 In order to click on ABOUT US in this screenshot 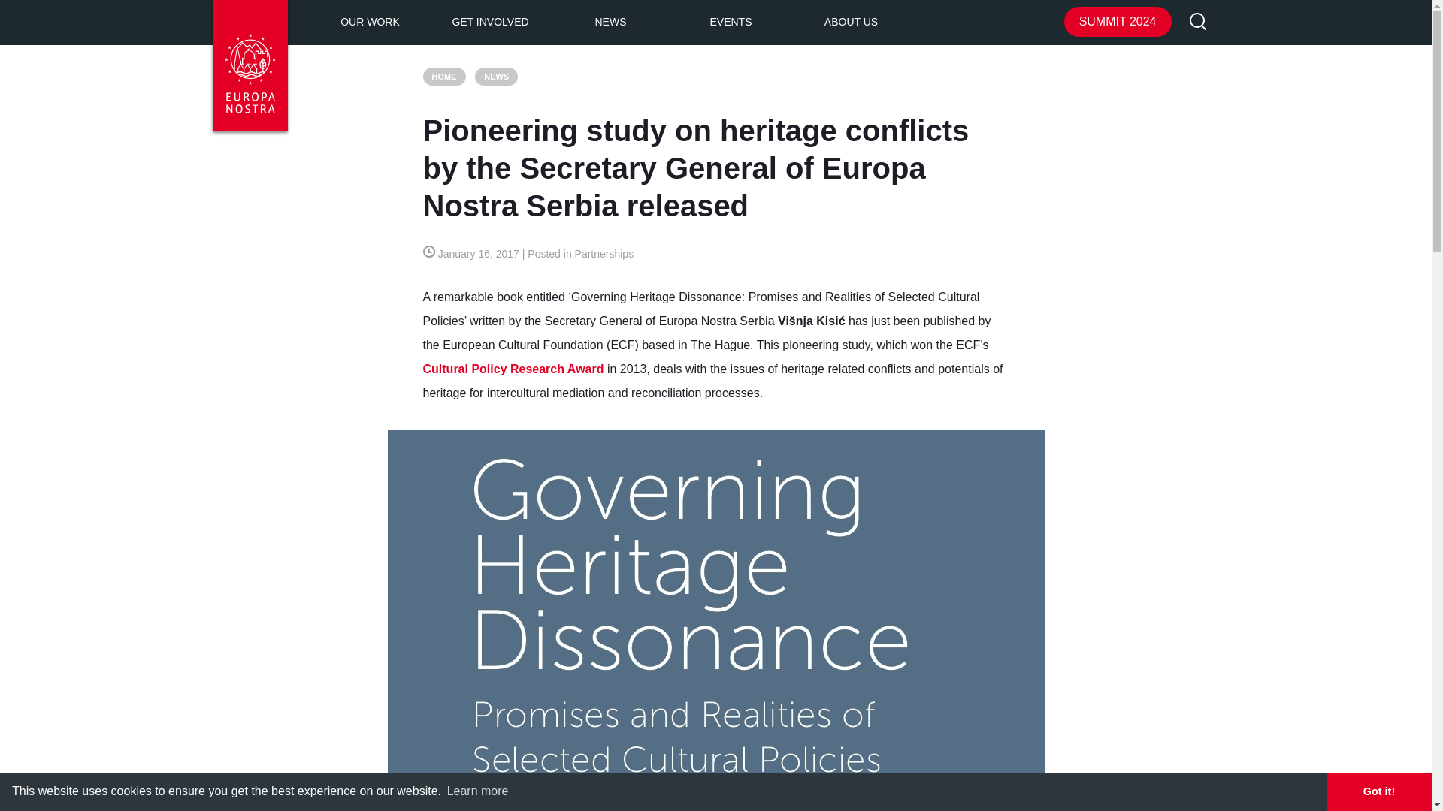, I will do `click(851, 23)`.